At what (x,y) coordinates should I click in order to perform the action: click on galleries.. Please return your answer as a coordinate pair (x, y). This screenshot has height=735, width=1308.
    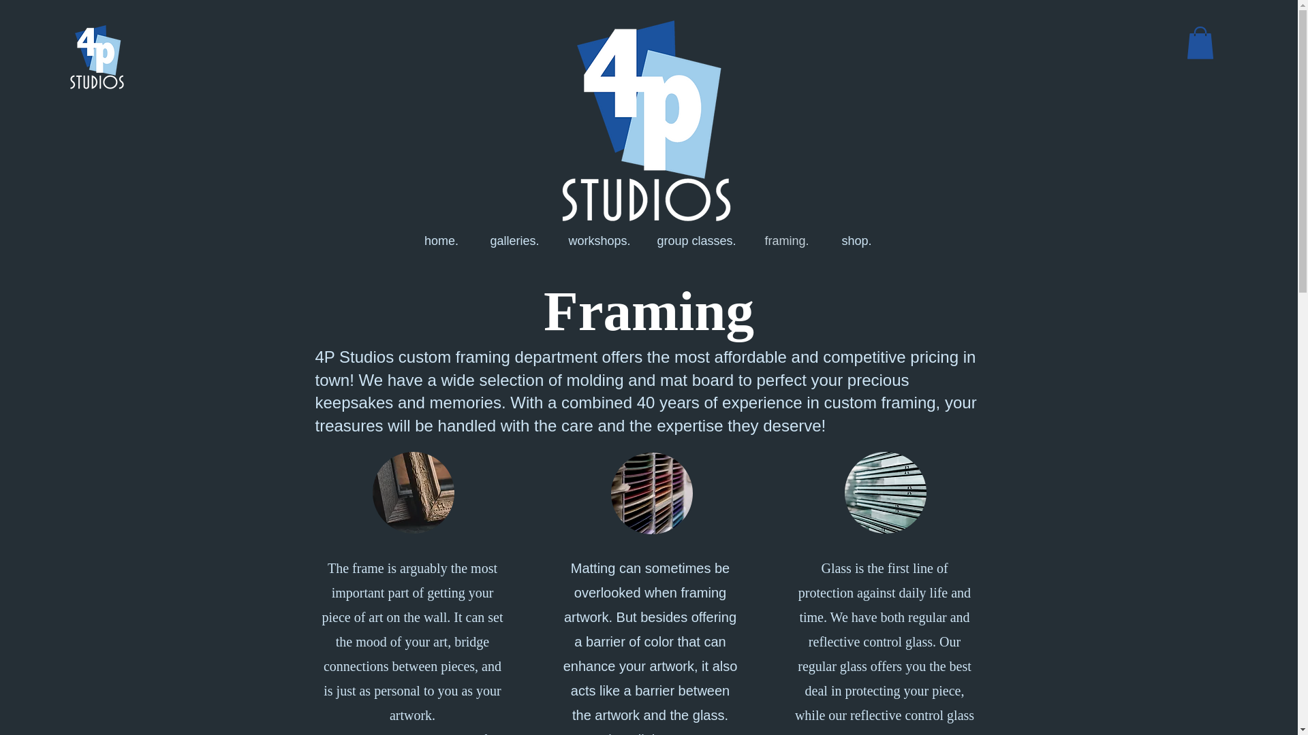
    Looking at the image, I should click on (515, 241).